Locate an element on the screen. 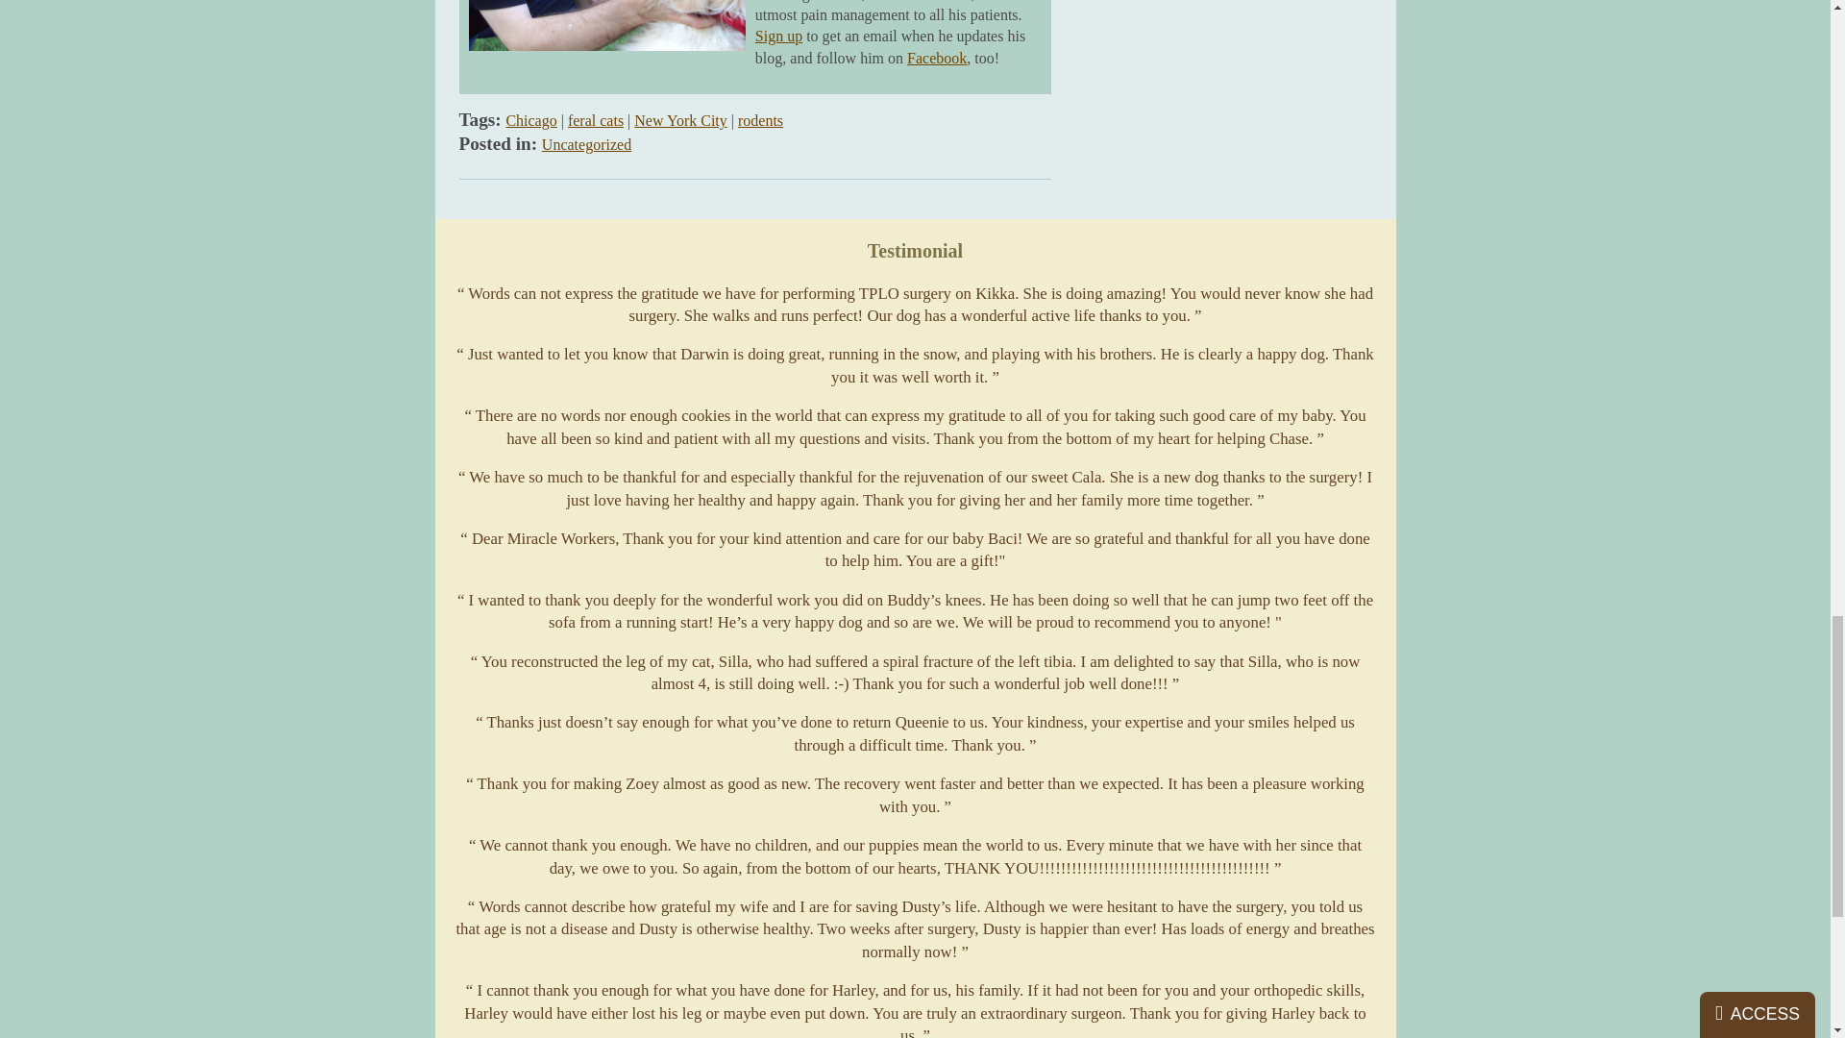  feral cats is located at coordinates (596, 119).